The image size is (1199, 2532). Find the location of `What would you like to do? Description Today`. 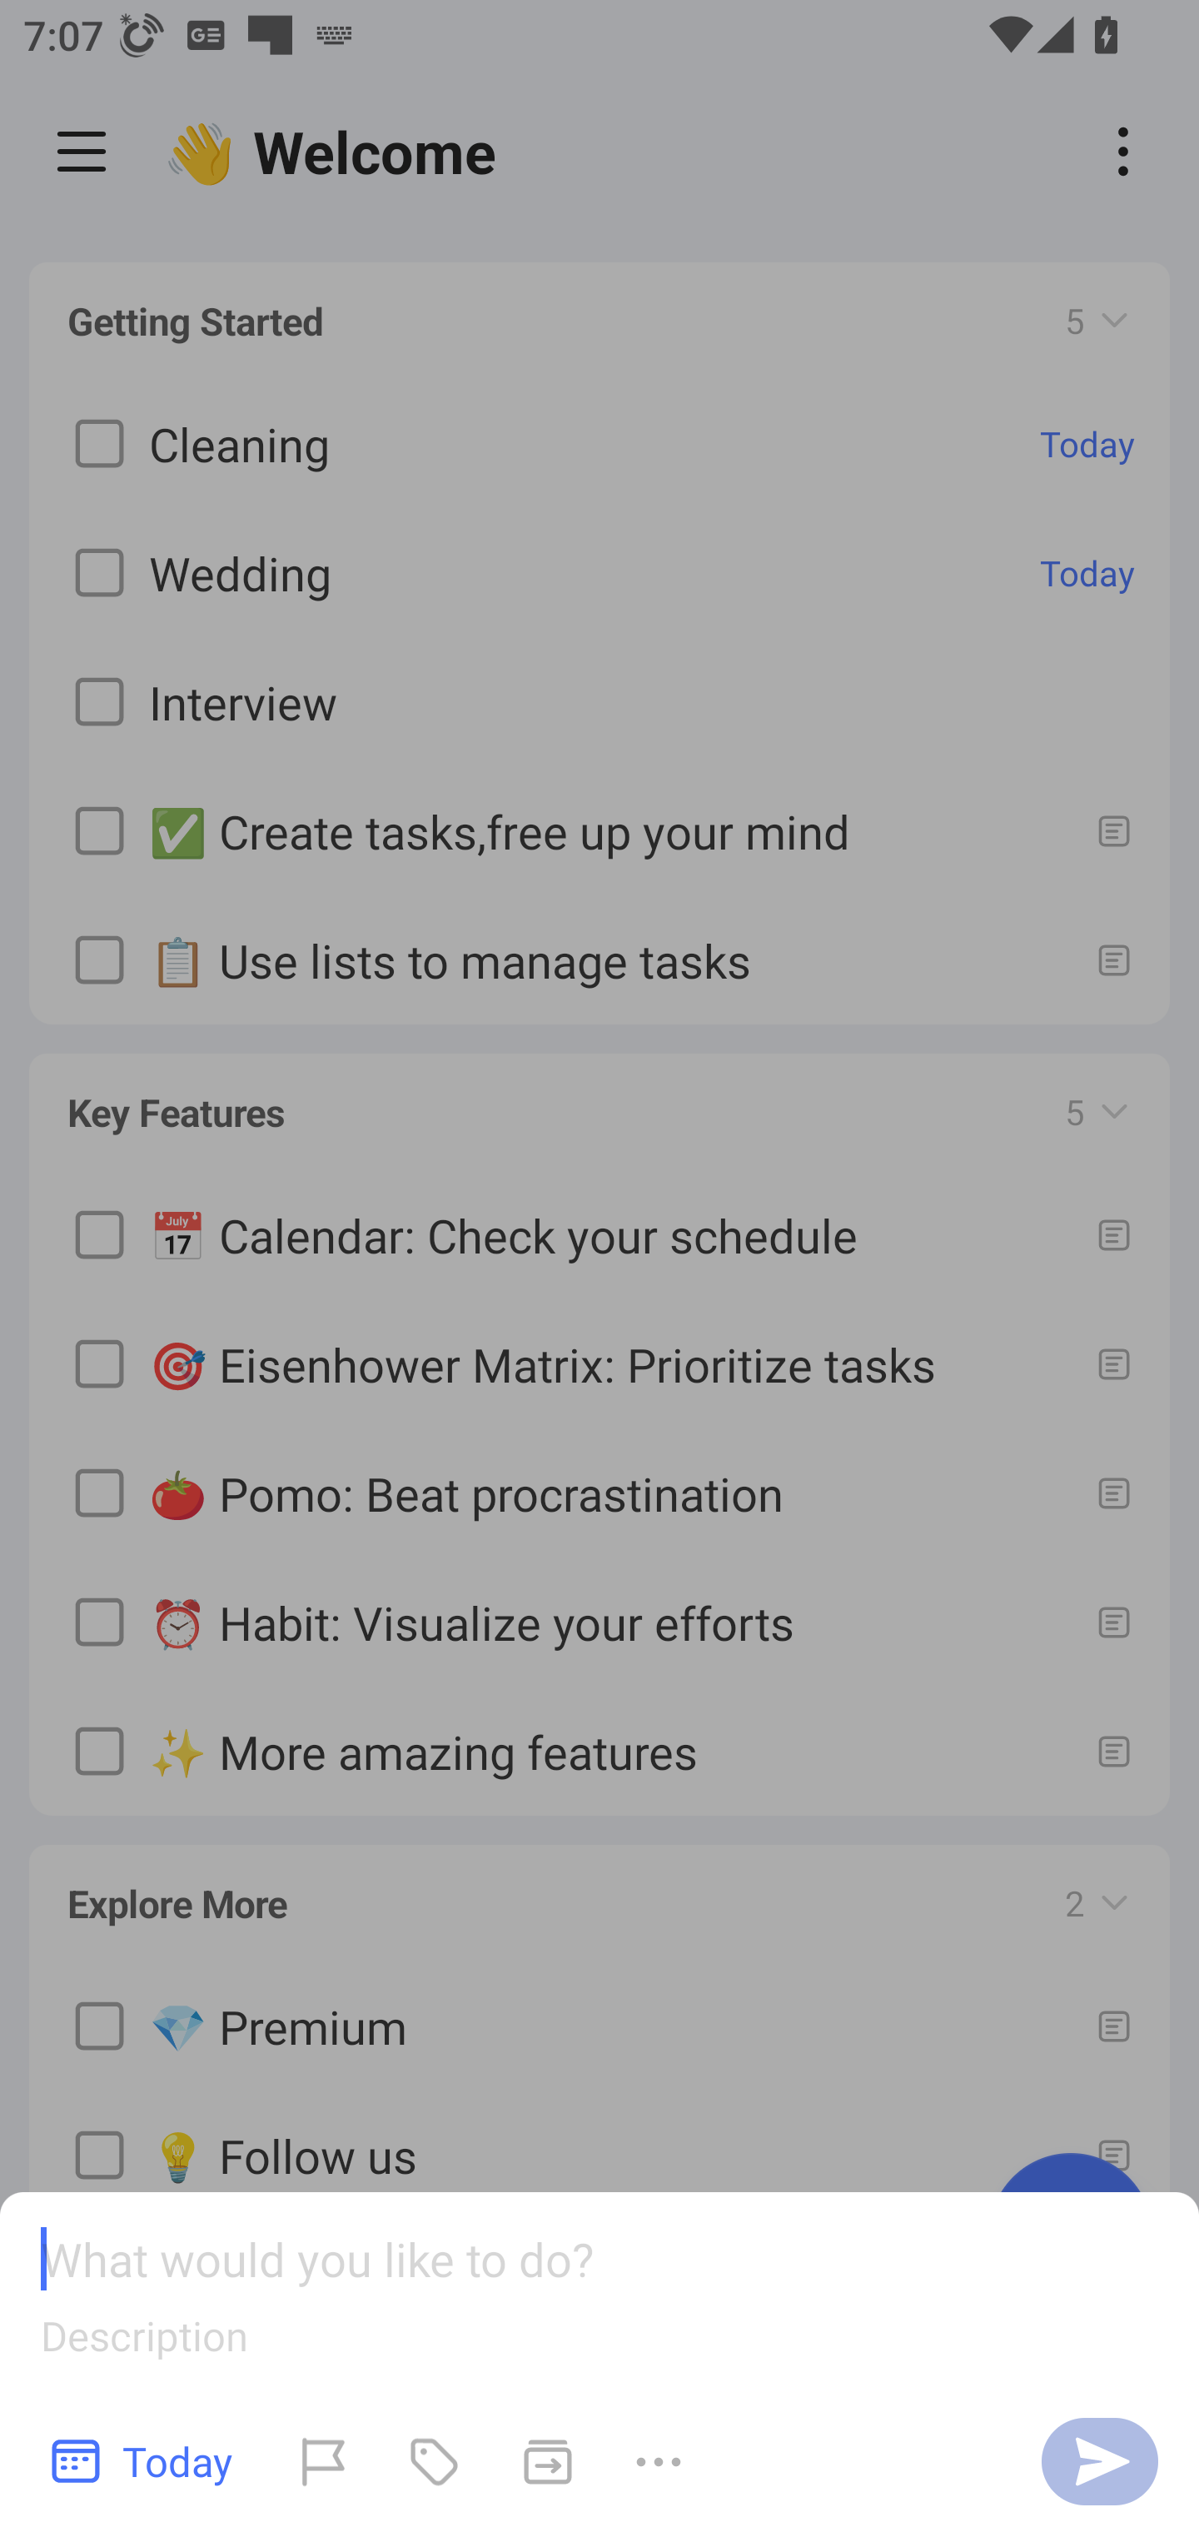

What would you like to do? Description Today is located at coordinates (599, 2362).